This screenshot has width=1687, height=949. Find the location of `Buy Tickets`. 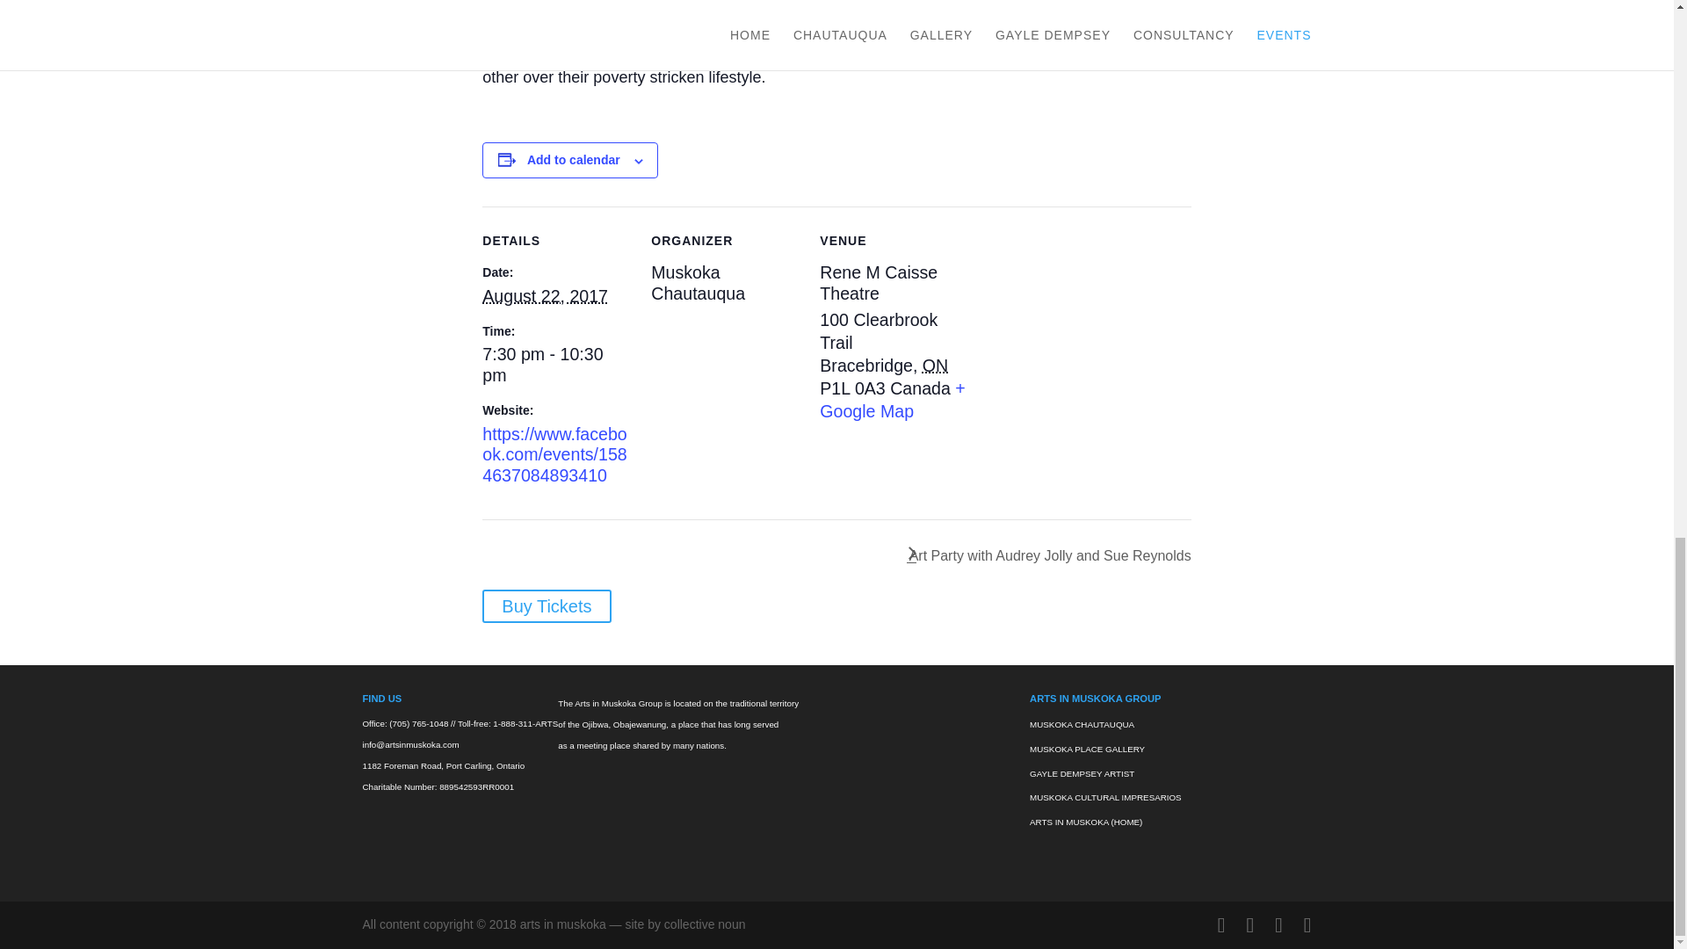

Buy Tickets is located at coordinates (547, 605).